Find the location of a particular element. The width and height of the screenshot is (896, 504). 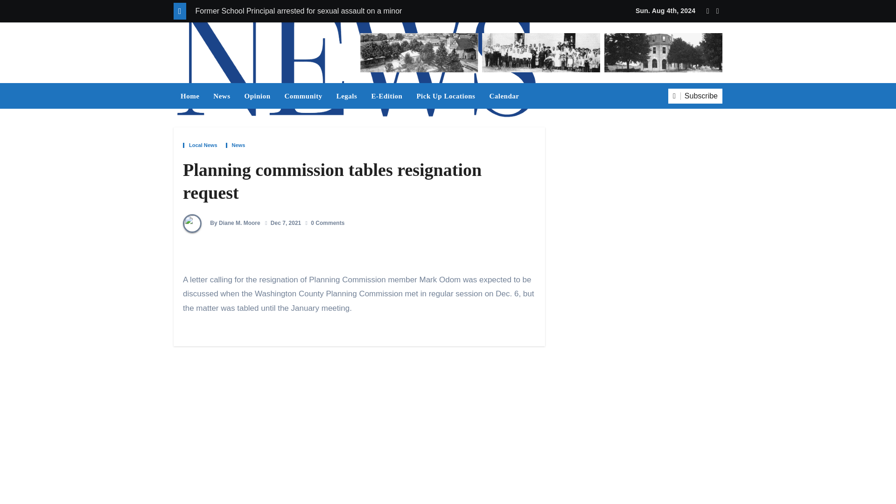

E-Edition is located at coordinates (386, 96).